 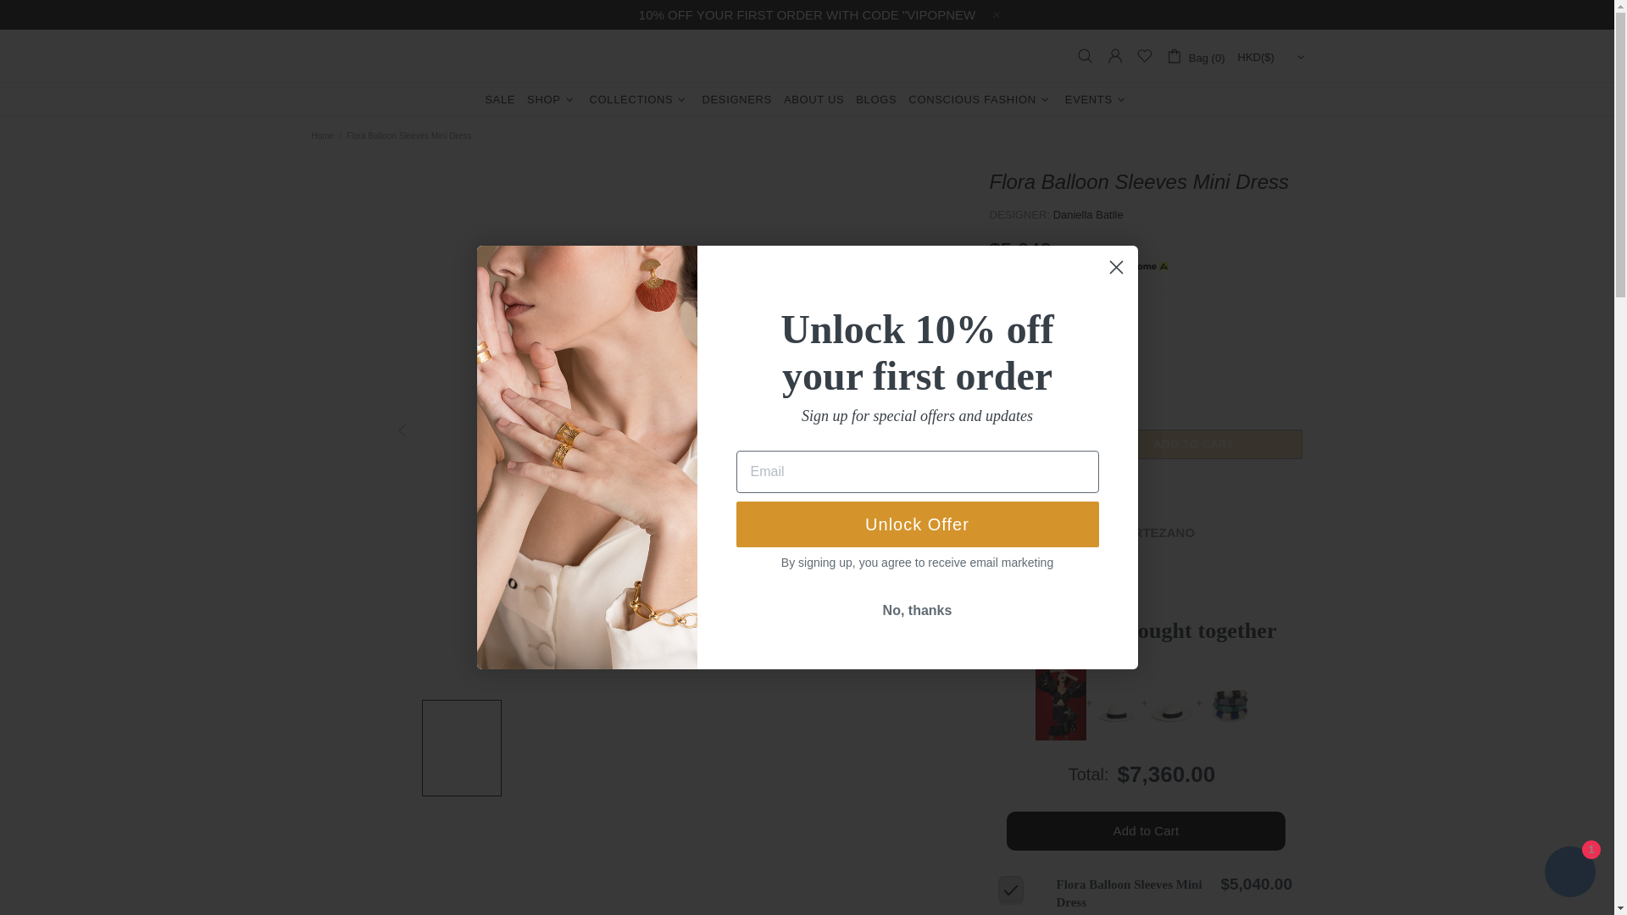 What do you see at coordinates (1032, 444) in the screenshot?
I see `1` at bounding box center [1032, 444].